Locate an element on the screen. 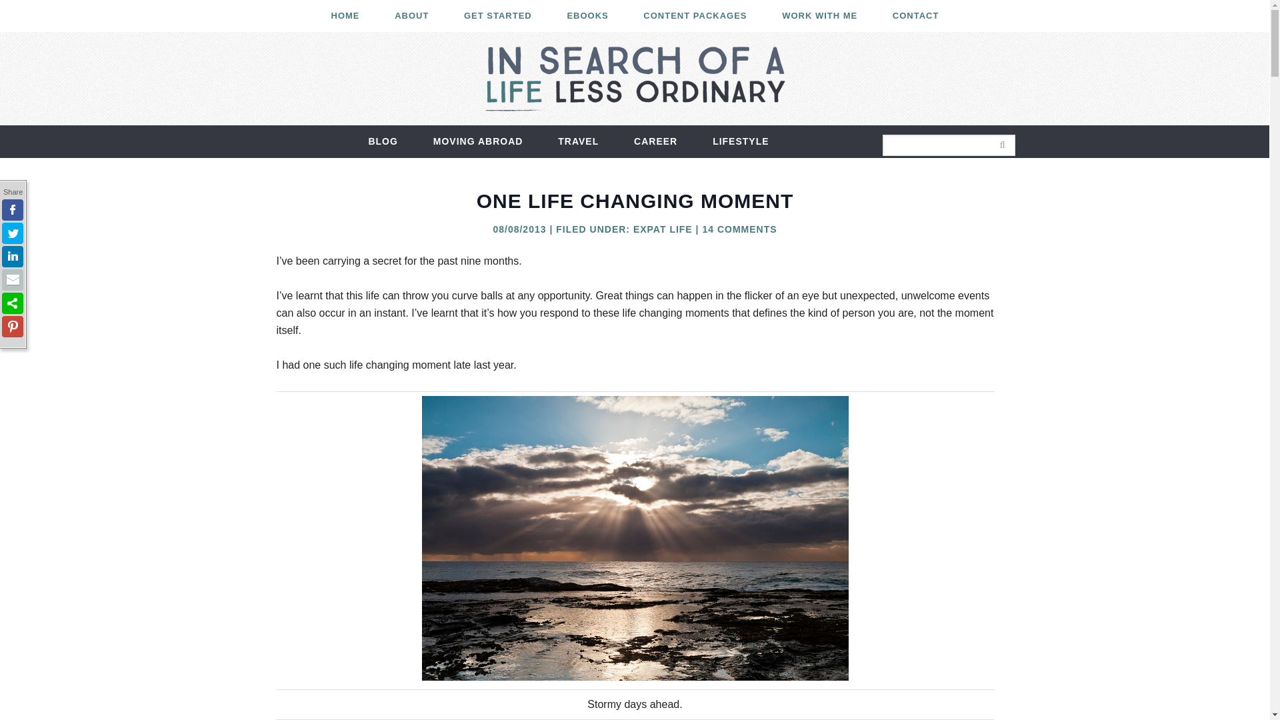  TRAVEL is located at coordinates (577, 141).